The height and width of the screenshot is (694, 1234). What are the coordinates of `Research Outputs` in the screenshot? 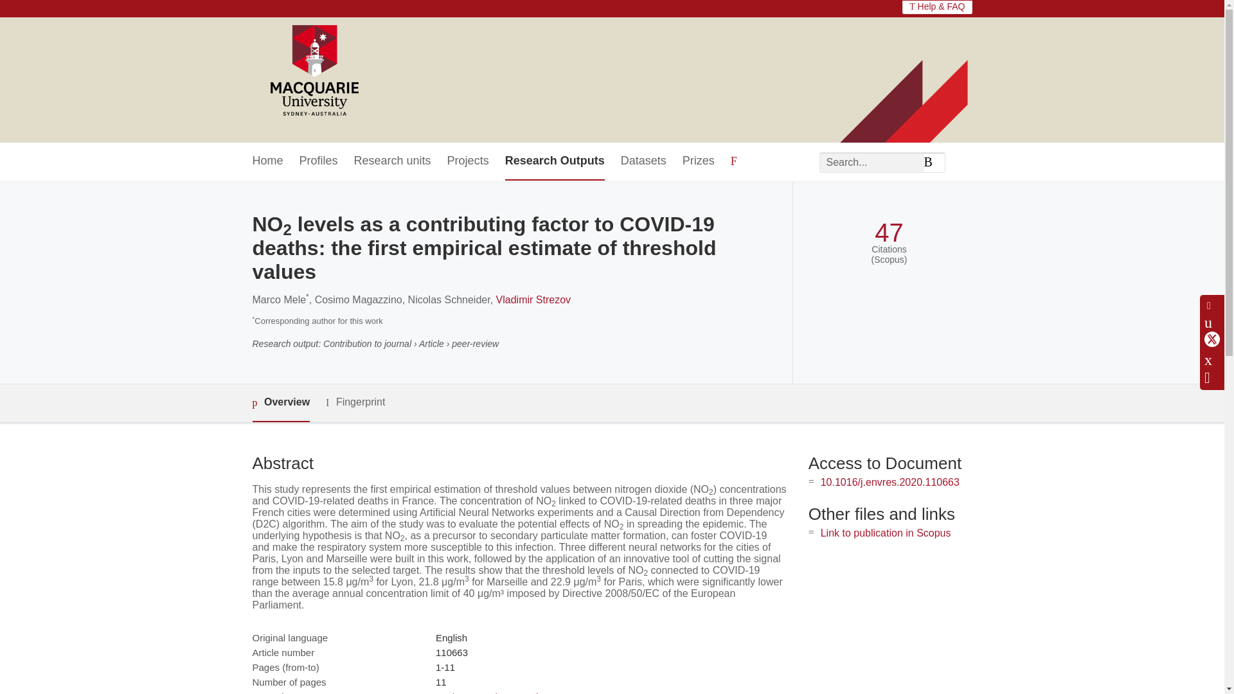 It's located at (554, 161).